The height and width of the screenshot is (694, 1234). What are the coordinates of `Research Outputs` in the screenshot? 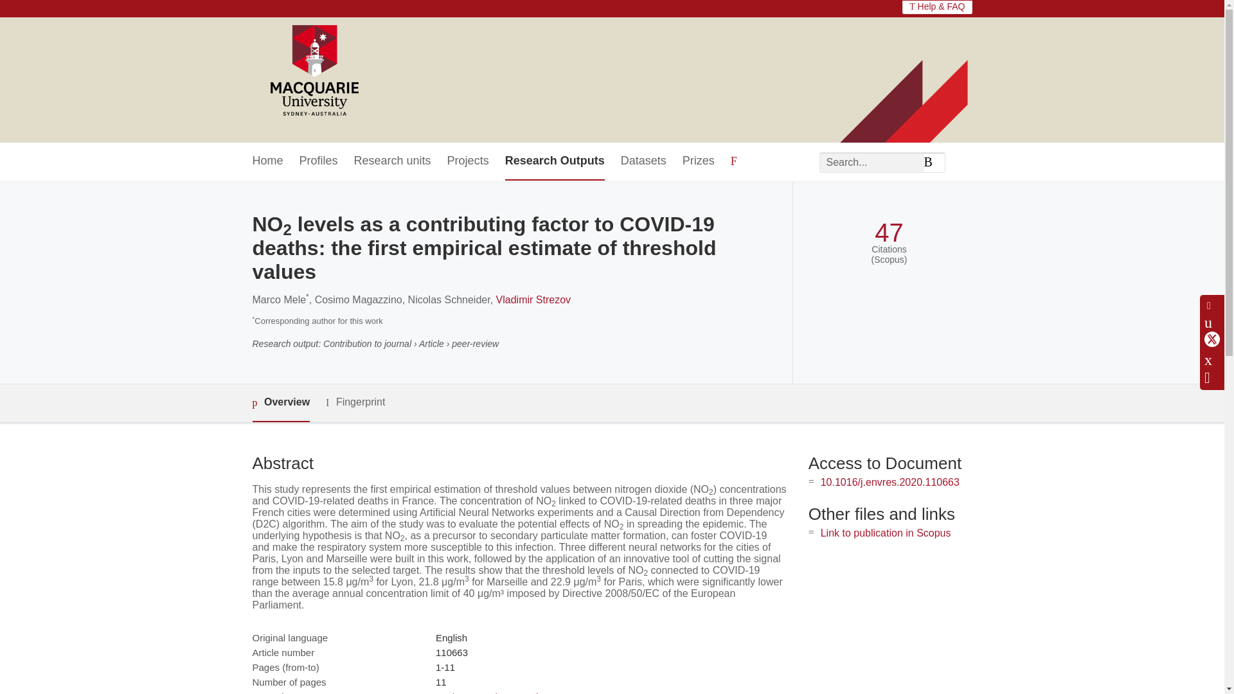 It's located at (554, 161).